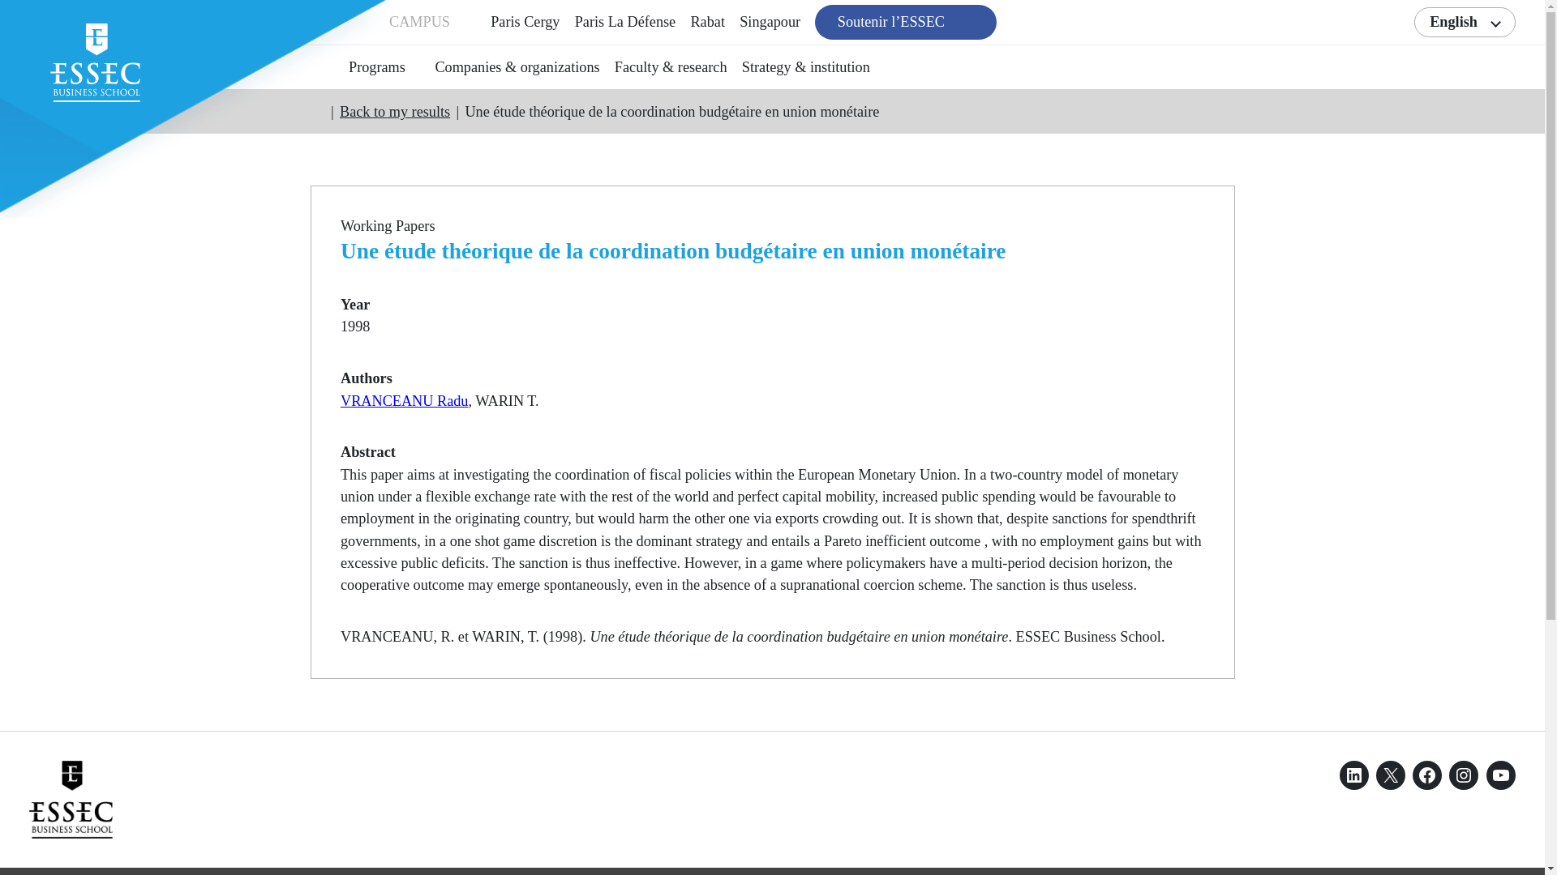 This screenshot has width=1557, height=875. What do you see at coordinates (376, 68) in the screenshot?
I see `Programs` at bounding box center [376, 68].